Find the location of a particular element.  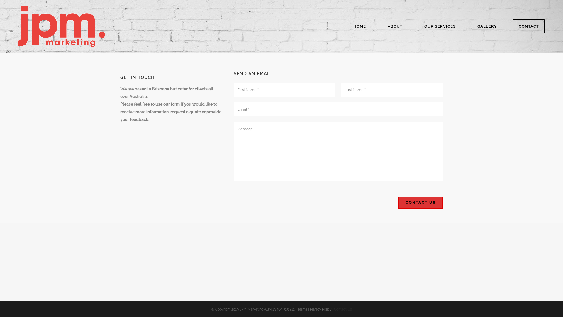

ABOUT is located at coordinates (395, 26).